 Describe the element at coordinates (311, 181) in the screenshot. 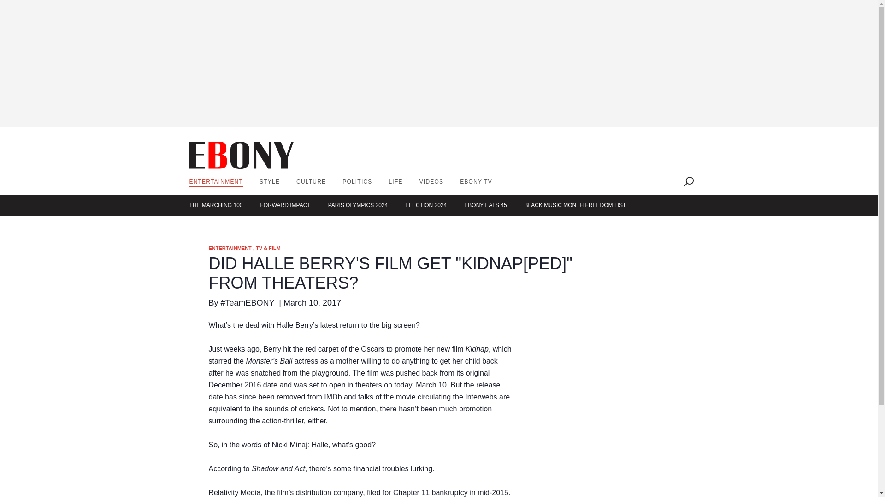

I see `Culture` at that location.